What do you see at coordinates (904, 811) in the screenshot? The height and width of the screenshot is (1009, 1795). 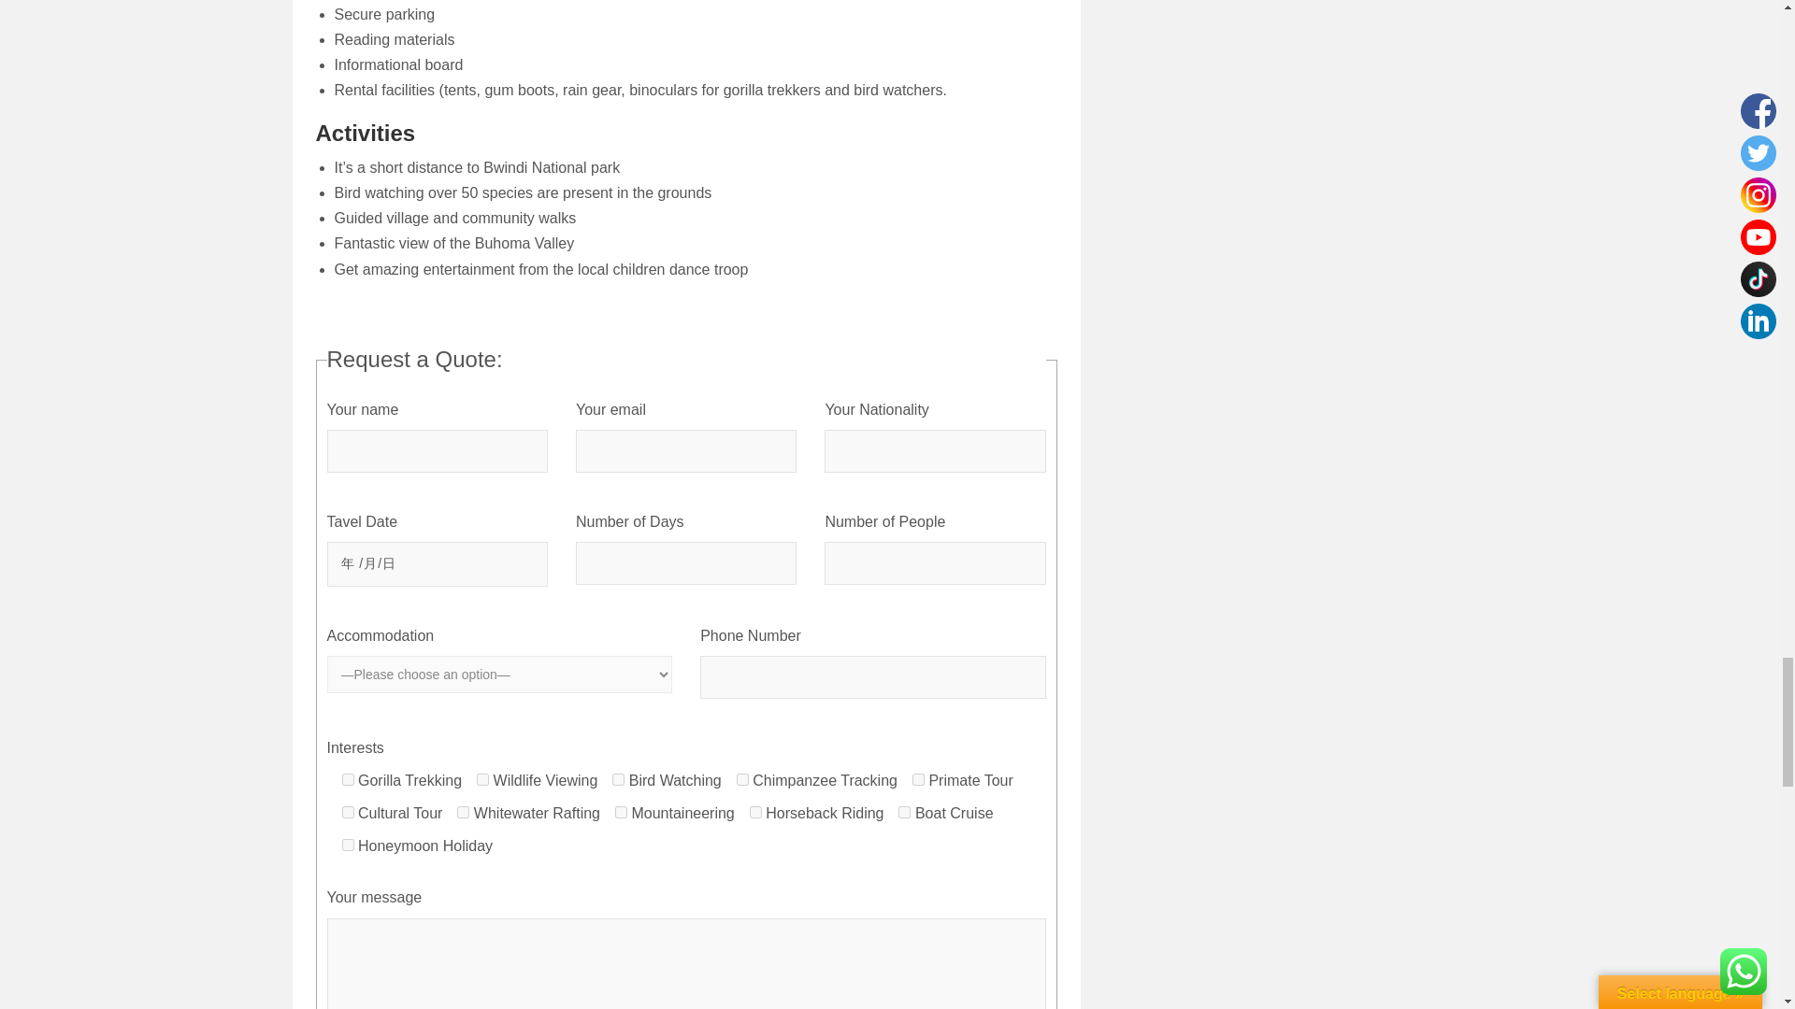 I see `Boat Cruise` at bounding box center [904, 811].